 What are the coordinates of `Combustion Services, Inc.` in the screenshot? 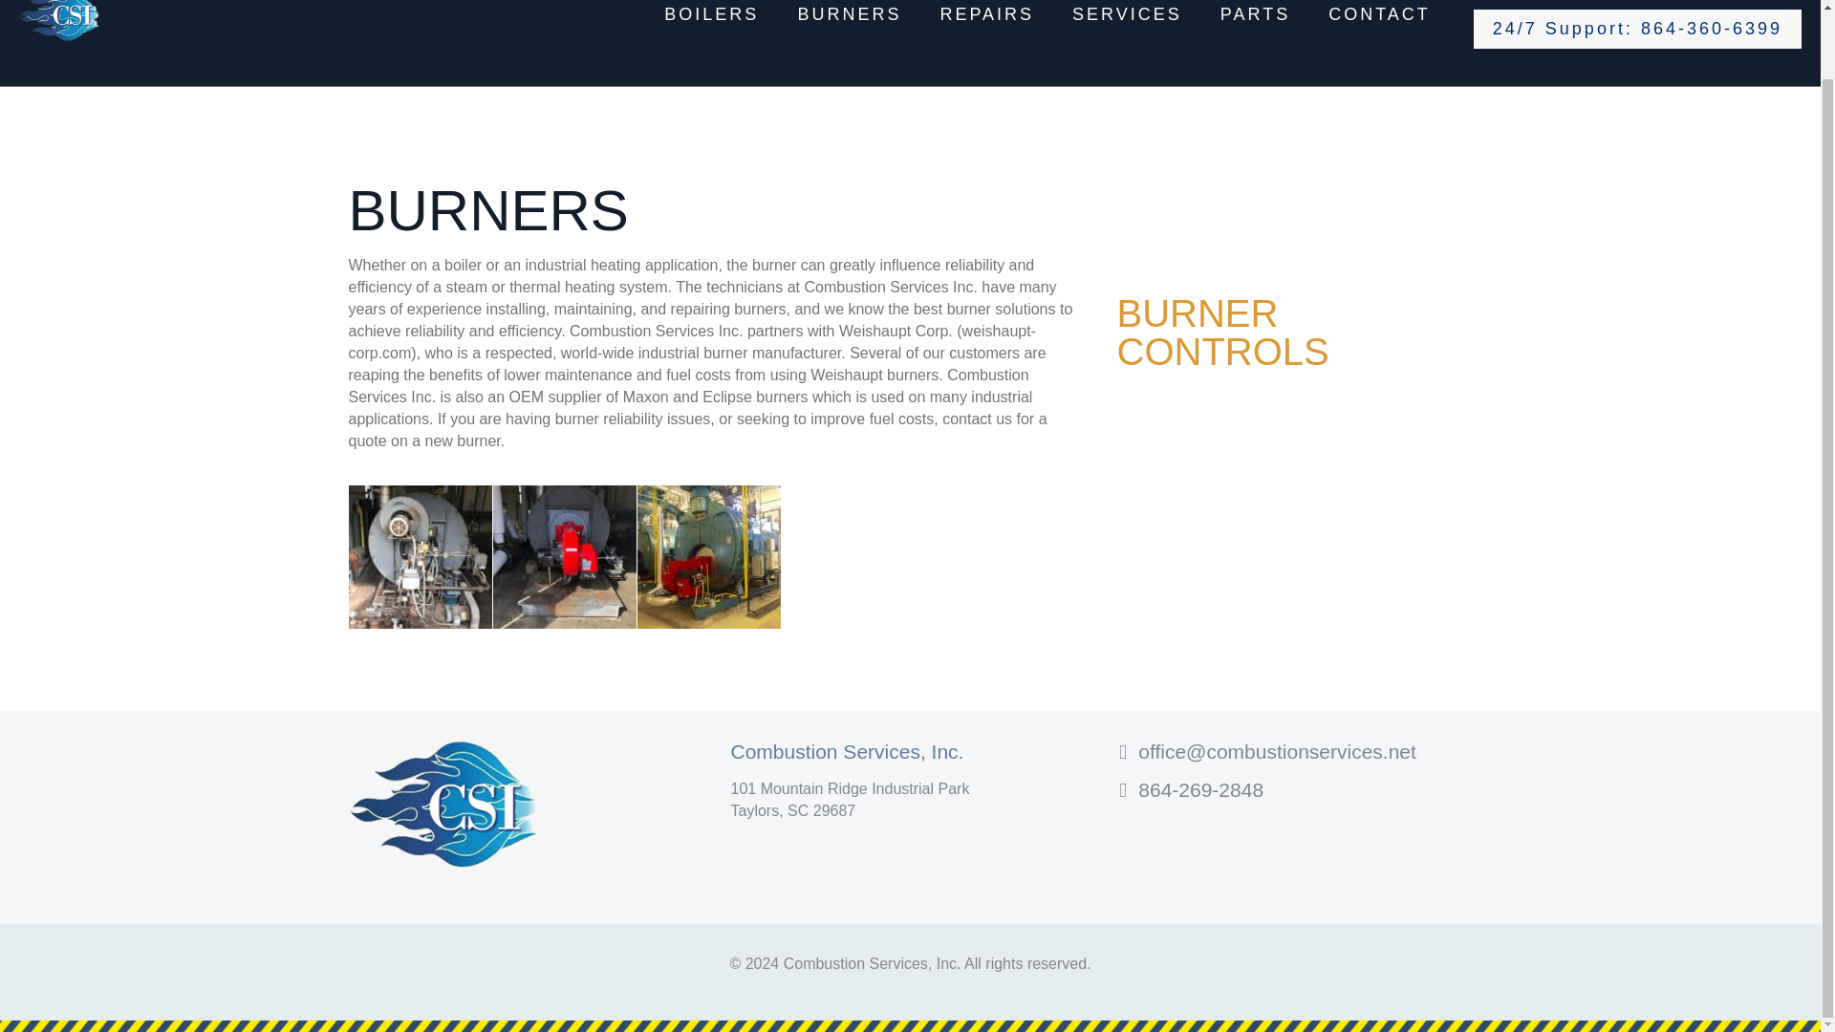 It's located at (59, 29).